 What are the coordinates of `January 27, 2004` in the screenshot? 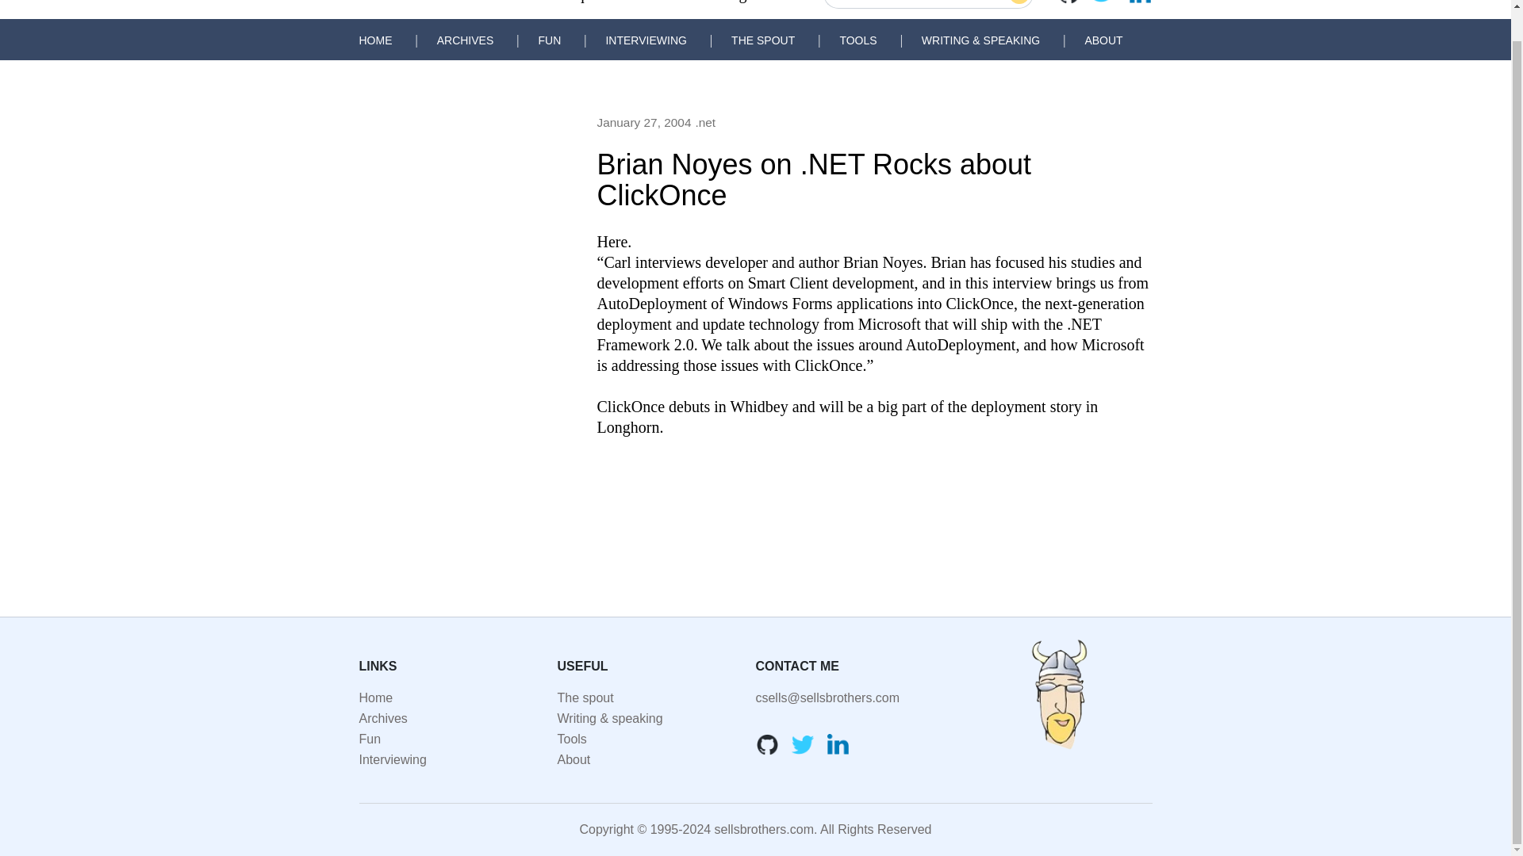 It's located at (644, 122).